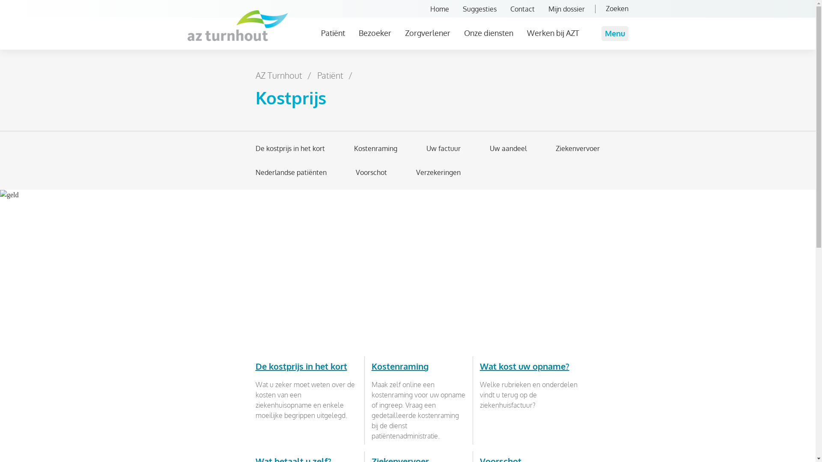  Describe the element at coordinates (489, 33) in the screenshot. I see `Onze diensten` at that location.